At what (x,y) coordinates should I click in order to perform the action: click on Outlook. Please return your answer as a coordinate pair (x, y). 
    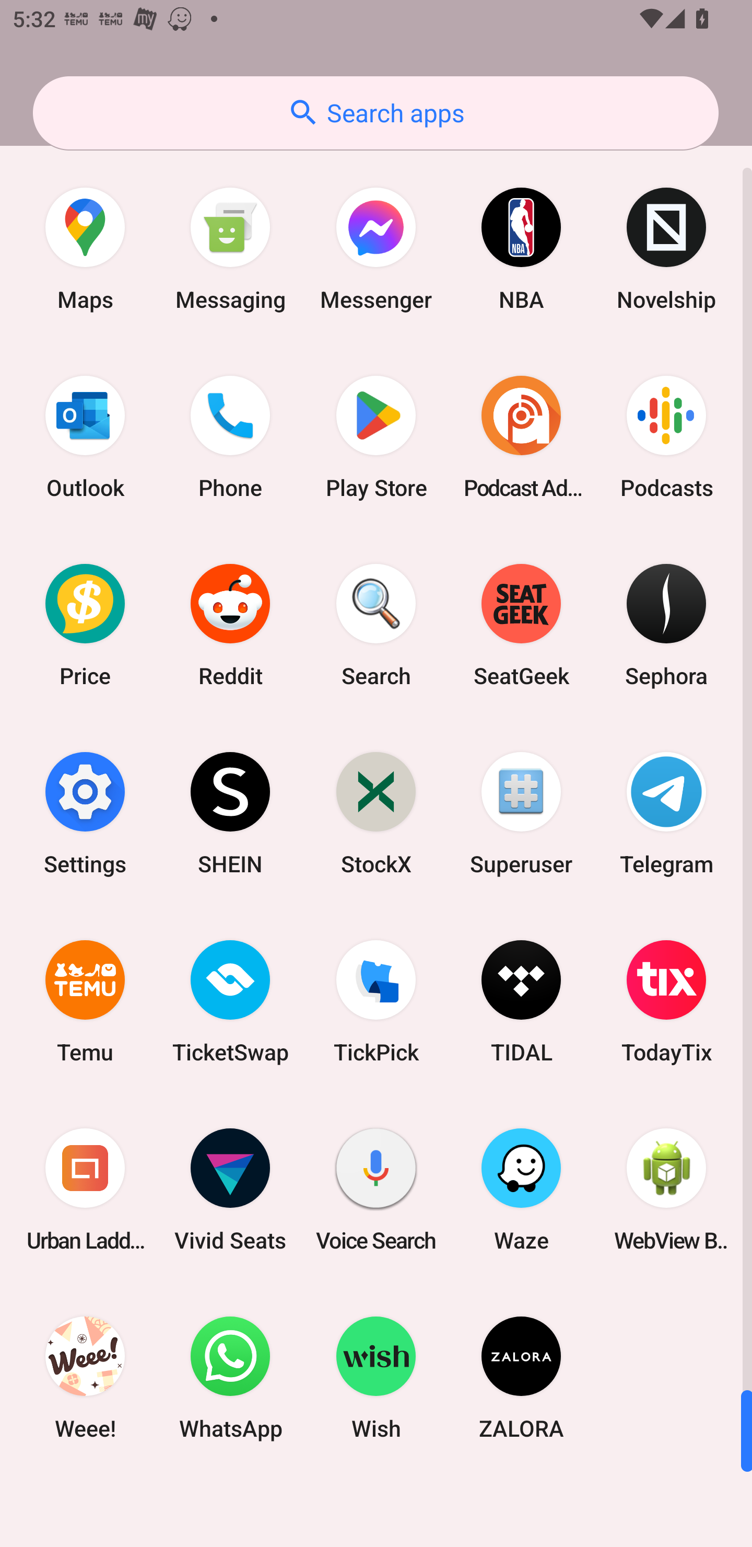
    Looking at the image, I should click on (85, 437).